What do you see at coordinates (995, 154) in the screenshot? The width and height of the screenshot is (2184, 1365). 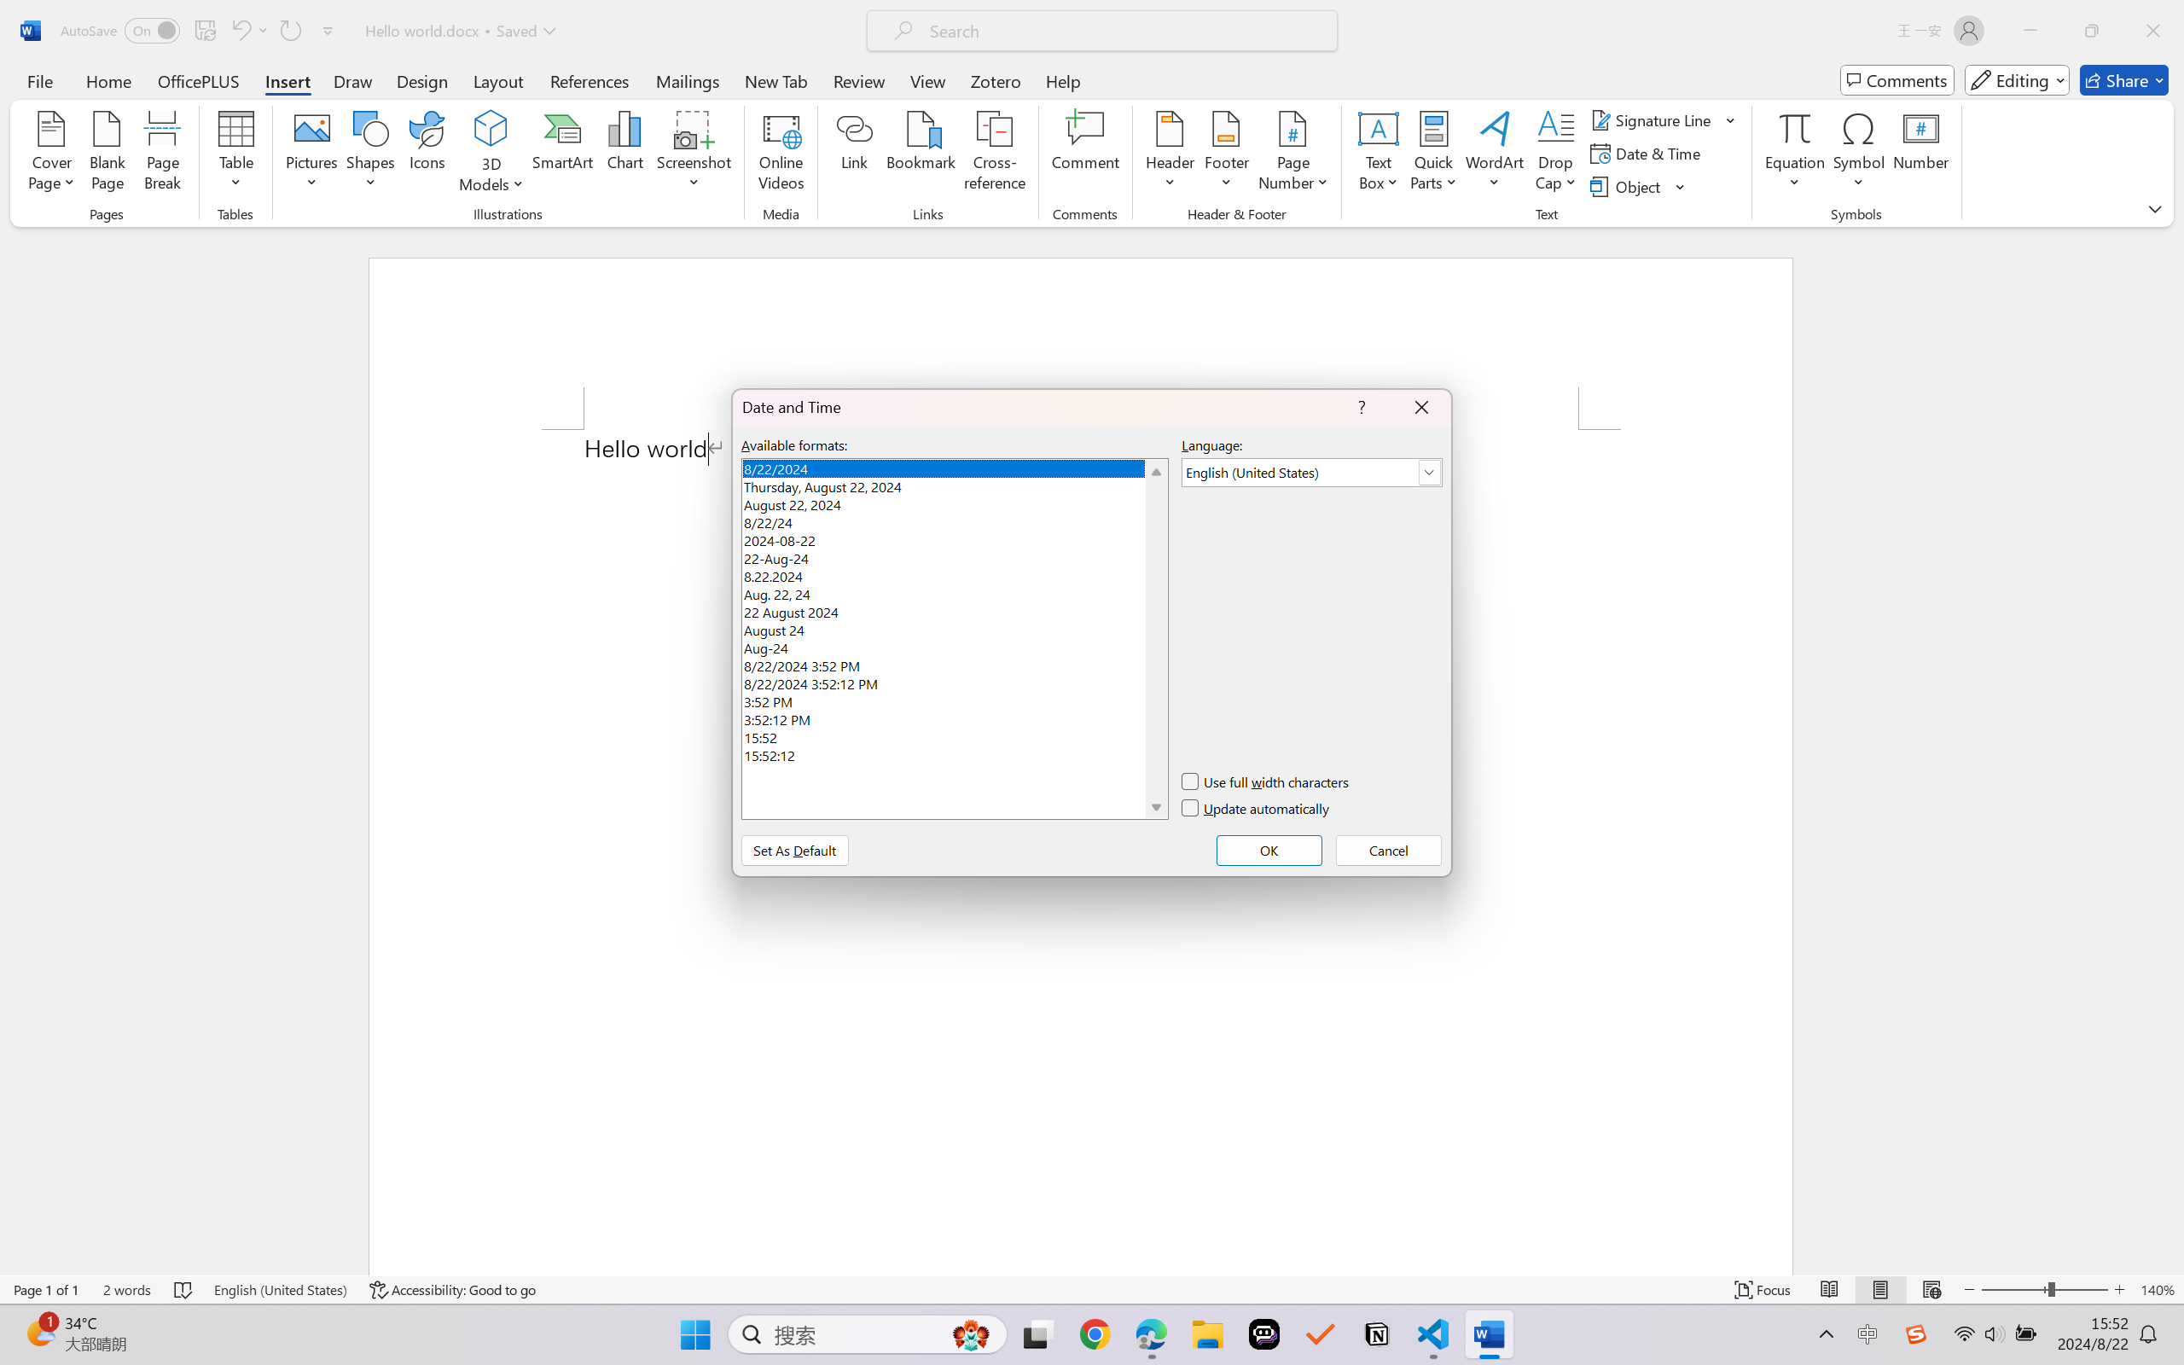 I see `Cross-reference...` at bounding box center [995, 154].